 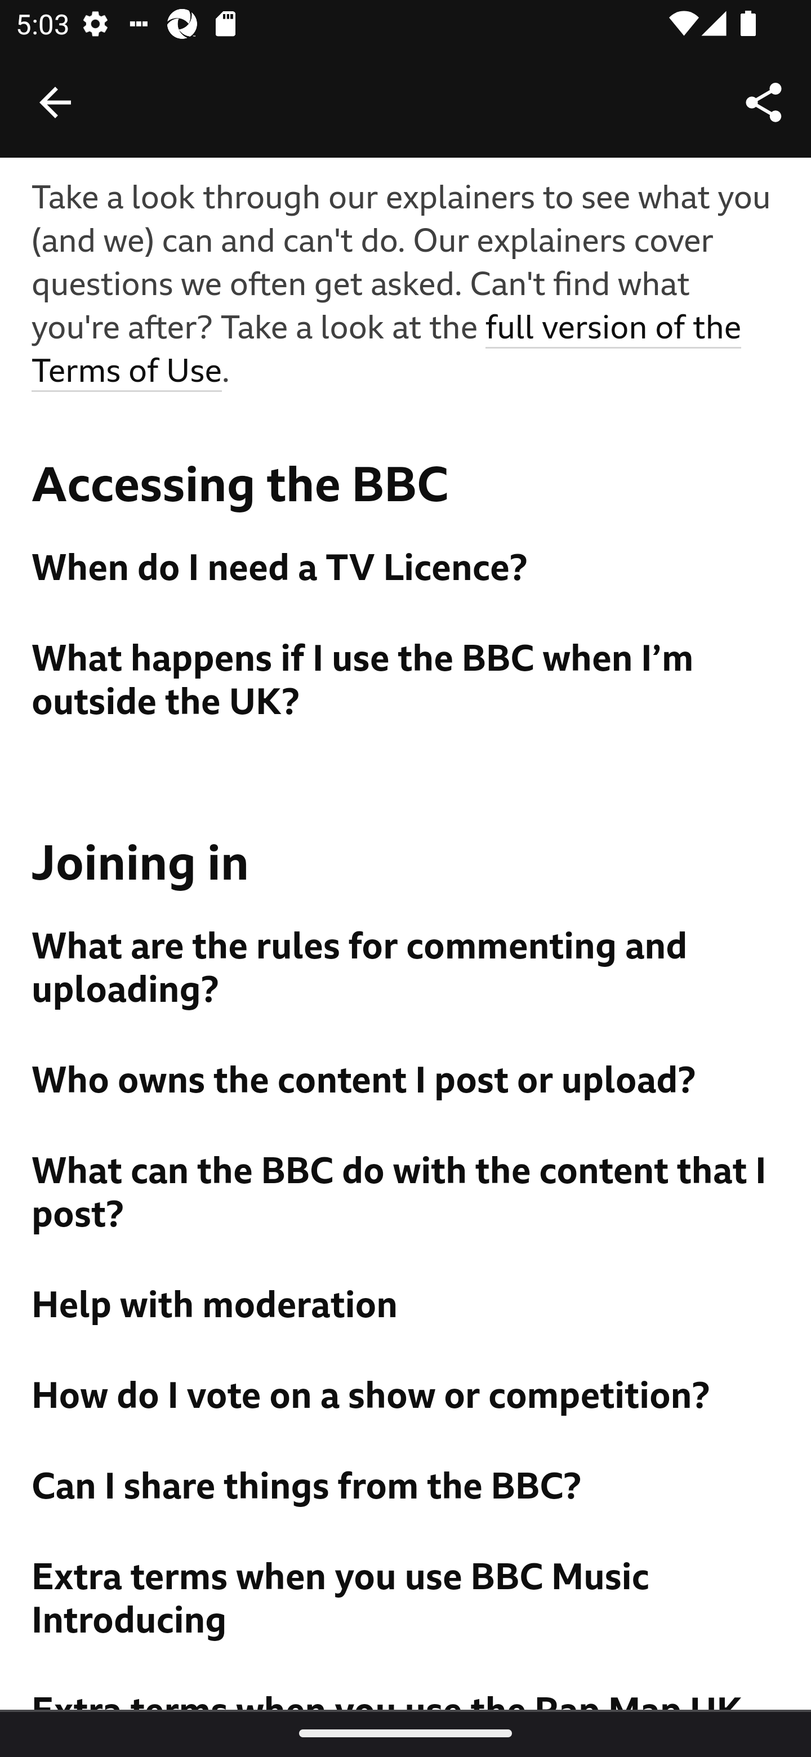 What do you see at coordinates (387, 352) in the screenshot?
I see `full version of the Terms of Use` at bounding box center [387, 352].